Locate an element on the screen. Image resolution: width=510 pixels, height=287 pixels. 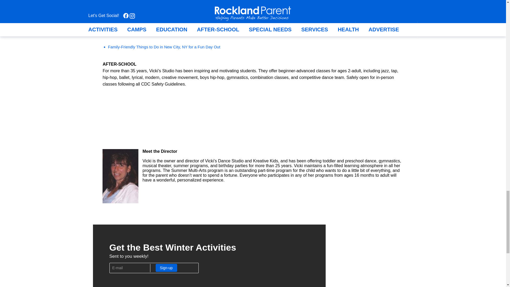
Sign-up is located at coordinates (166, 268).